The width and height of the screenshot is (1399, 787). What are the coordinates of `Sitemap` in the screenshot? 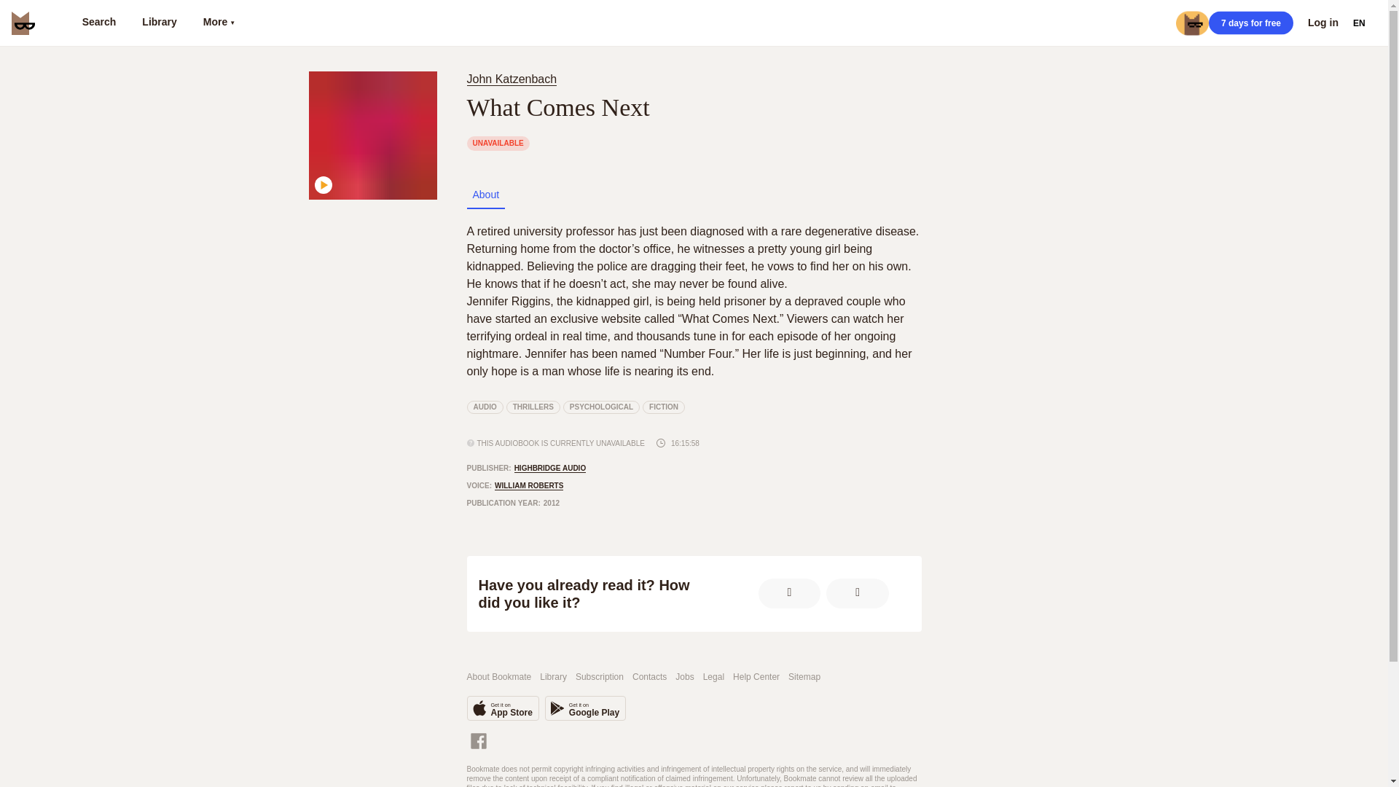 It's located at (599, 678).